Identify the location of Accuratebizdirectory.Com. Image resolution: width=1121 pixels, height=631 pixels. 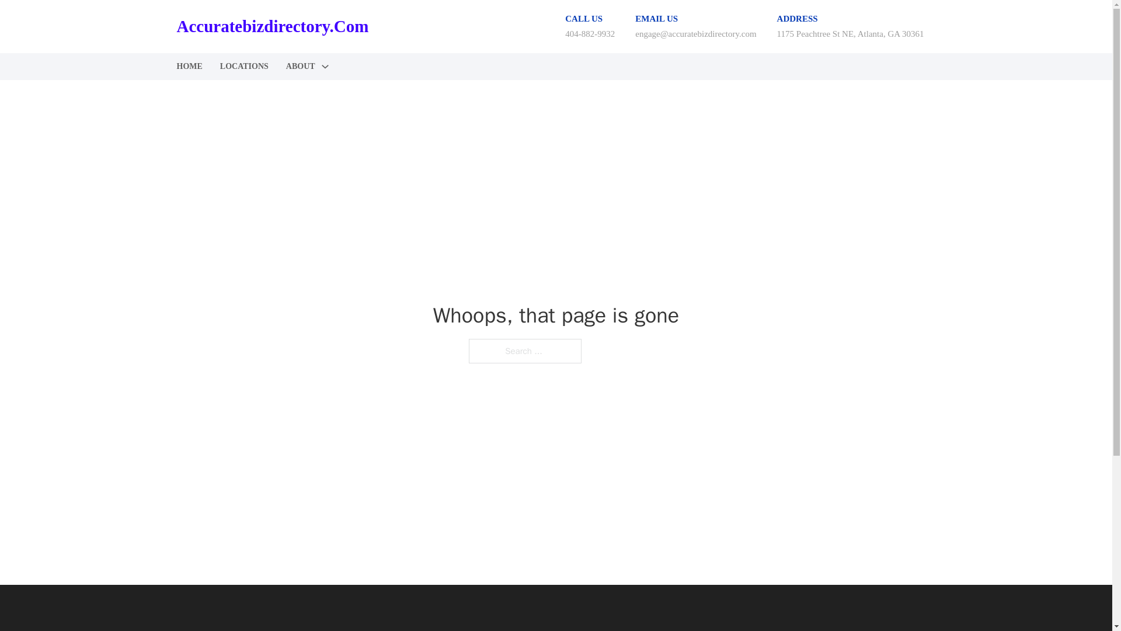
(272, 26).